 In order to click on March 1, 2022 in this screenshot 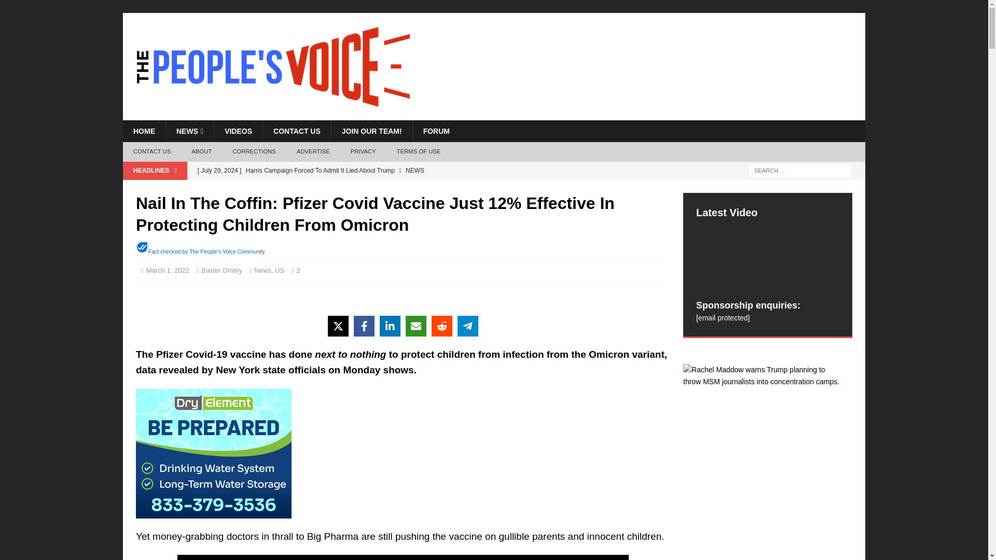, I will do `click(168, 271)`.